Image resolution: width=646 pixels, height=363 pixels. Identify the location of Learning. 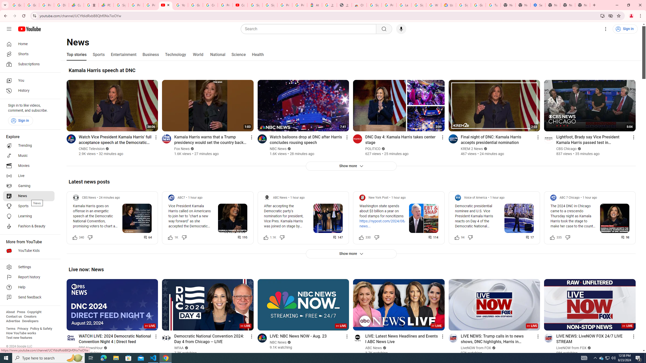
(29, 216).